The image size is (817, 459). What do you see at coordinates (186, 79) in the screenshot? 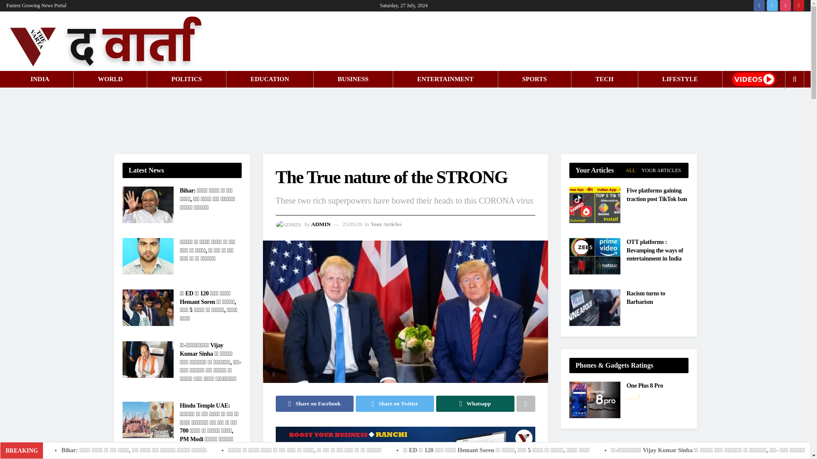
I see `POLITICS` at bounding box center [186, 79].